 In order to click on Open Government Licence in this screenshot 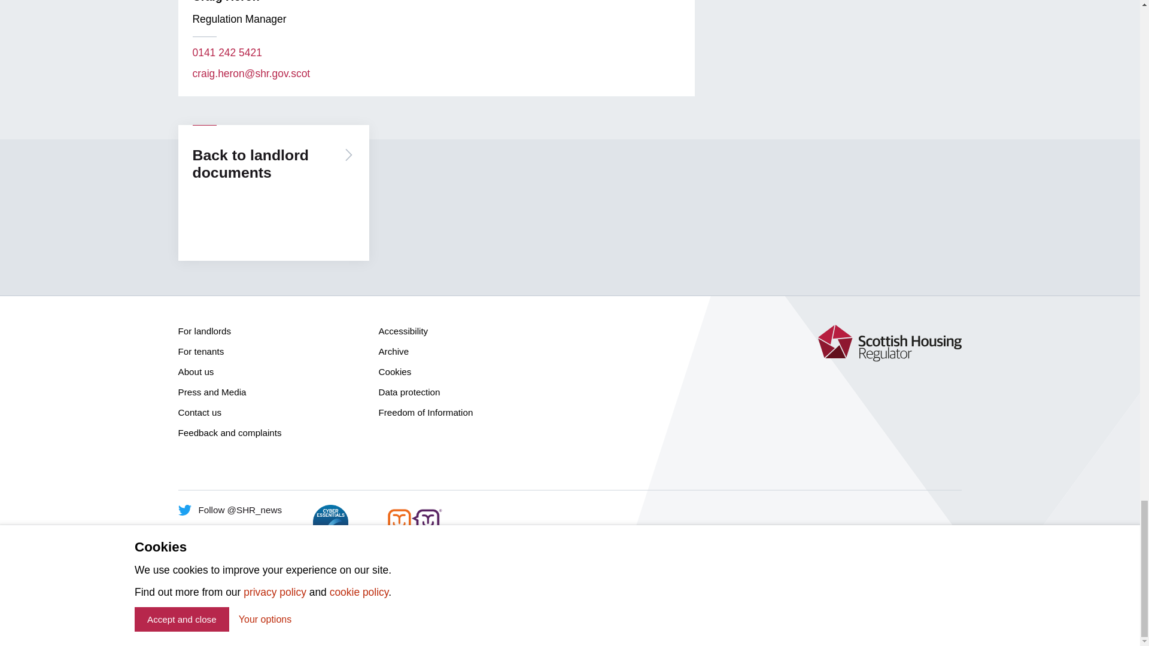, I will do `click(440, 596)`.